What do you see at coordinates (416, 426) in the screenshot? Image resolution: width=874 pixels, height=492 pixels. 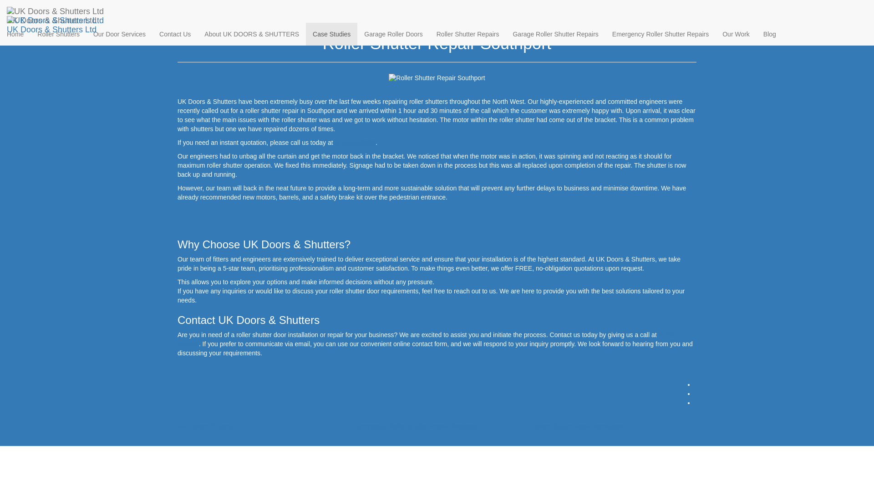 I see `Emergency Roller Shutter Repair Blackpool` at bounding box center [416, 426].